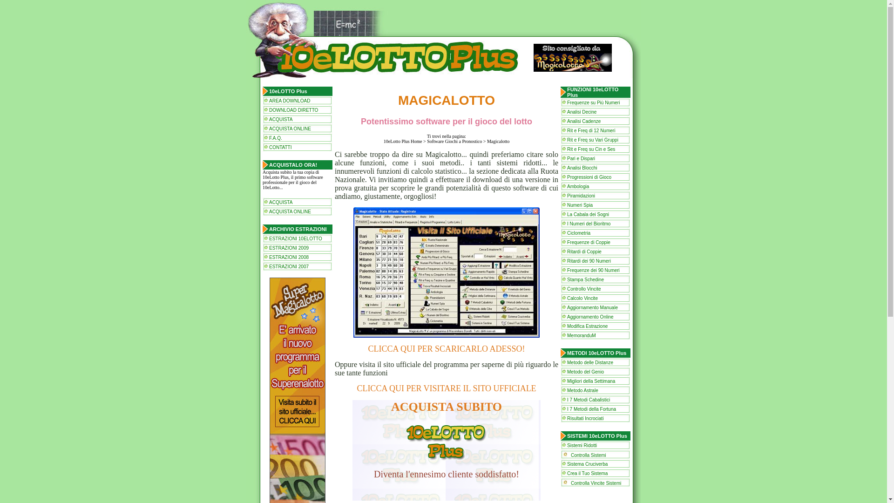 This screenshot has width=894, height=503. What do you see at coordinates (446, 388) in the screenshot?
I see `CLICCA QUI PER VISITARE IL SITO UFFICIALE` at bounding box center [446, 388].